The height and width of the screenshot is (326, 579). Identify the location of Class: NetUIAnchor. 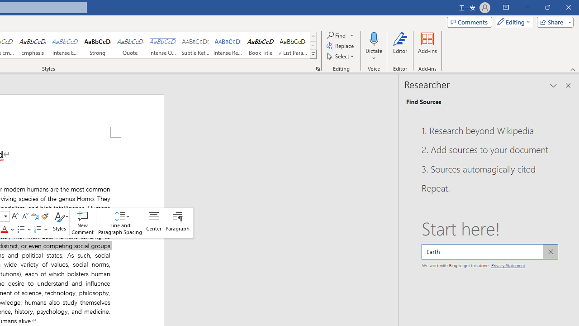
(120, 223).